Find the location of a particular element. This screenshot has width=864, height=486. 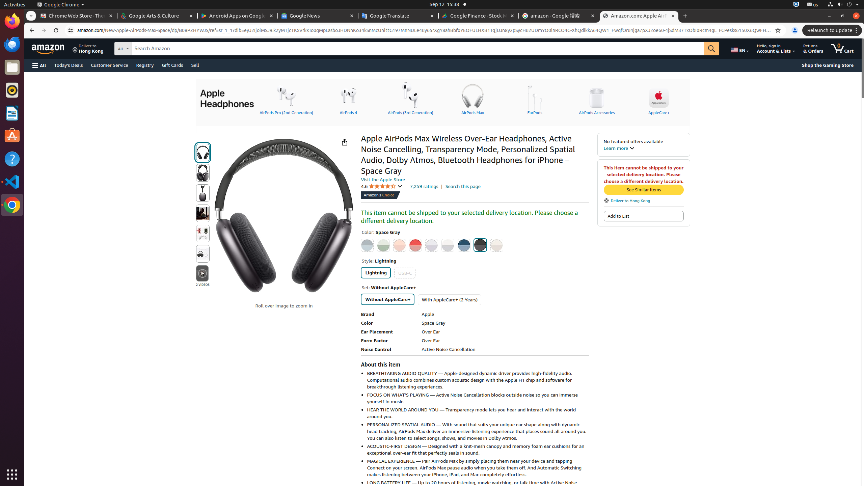

:1.21/StatusNotifierItem is located at coordinates (813, 5).